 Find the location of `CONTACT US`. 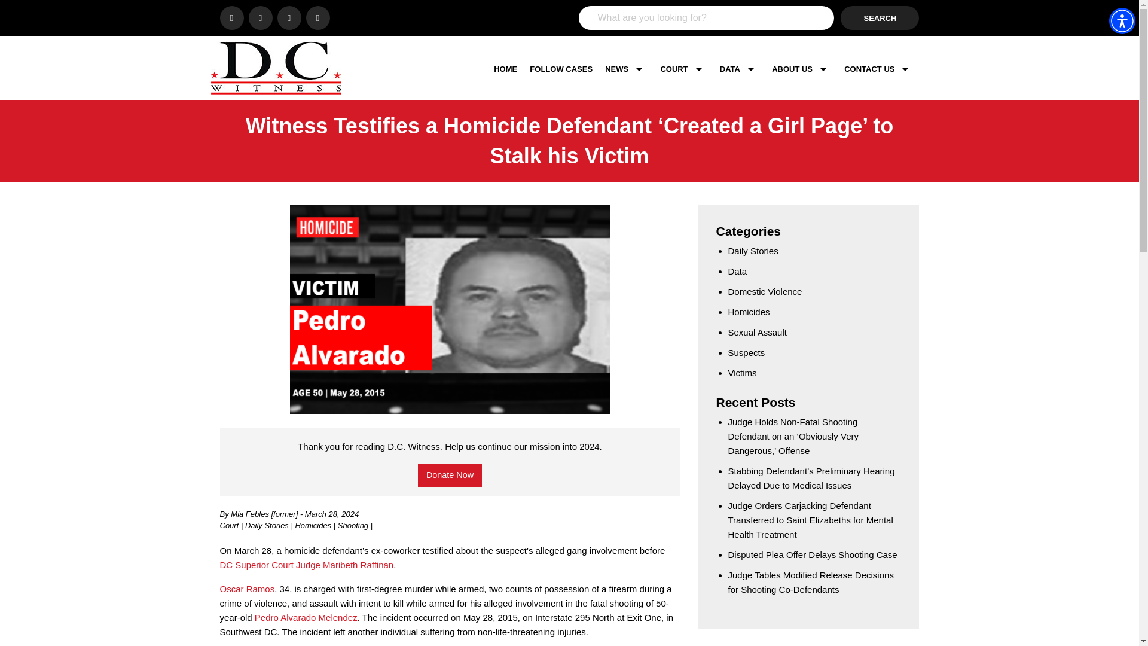

CONTACT US is located at coordinates (879, 69).